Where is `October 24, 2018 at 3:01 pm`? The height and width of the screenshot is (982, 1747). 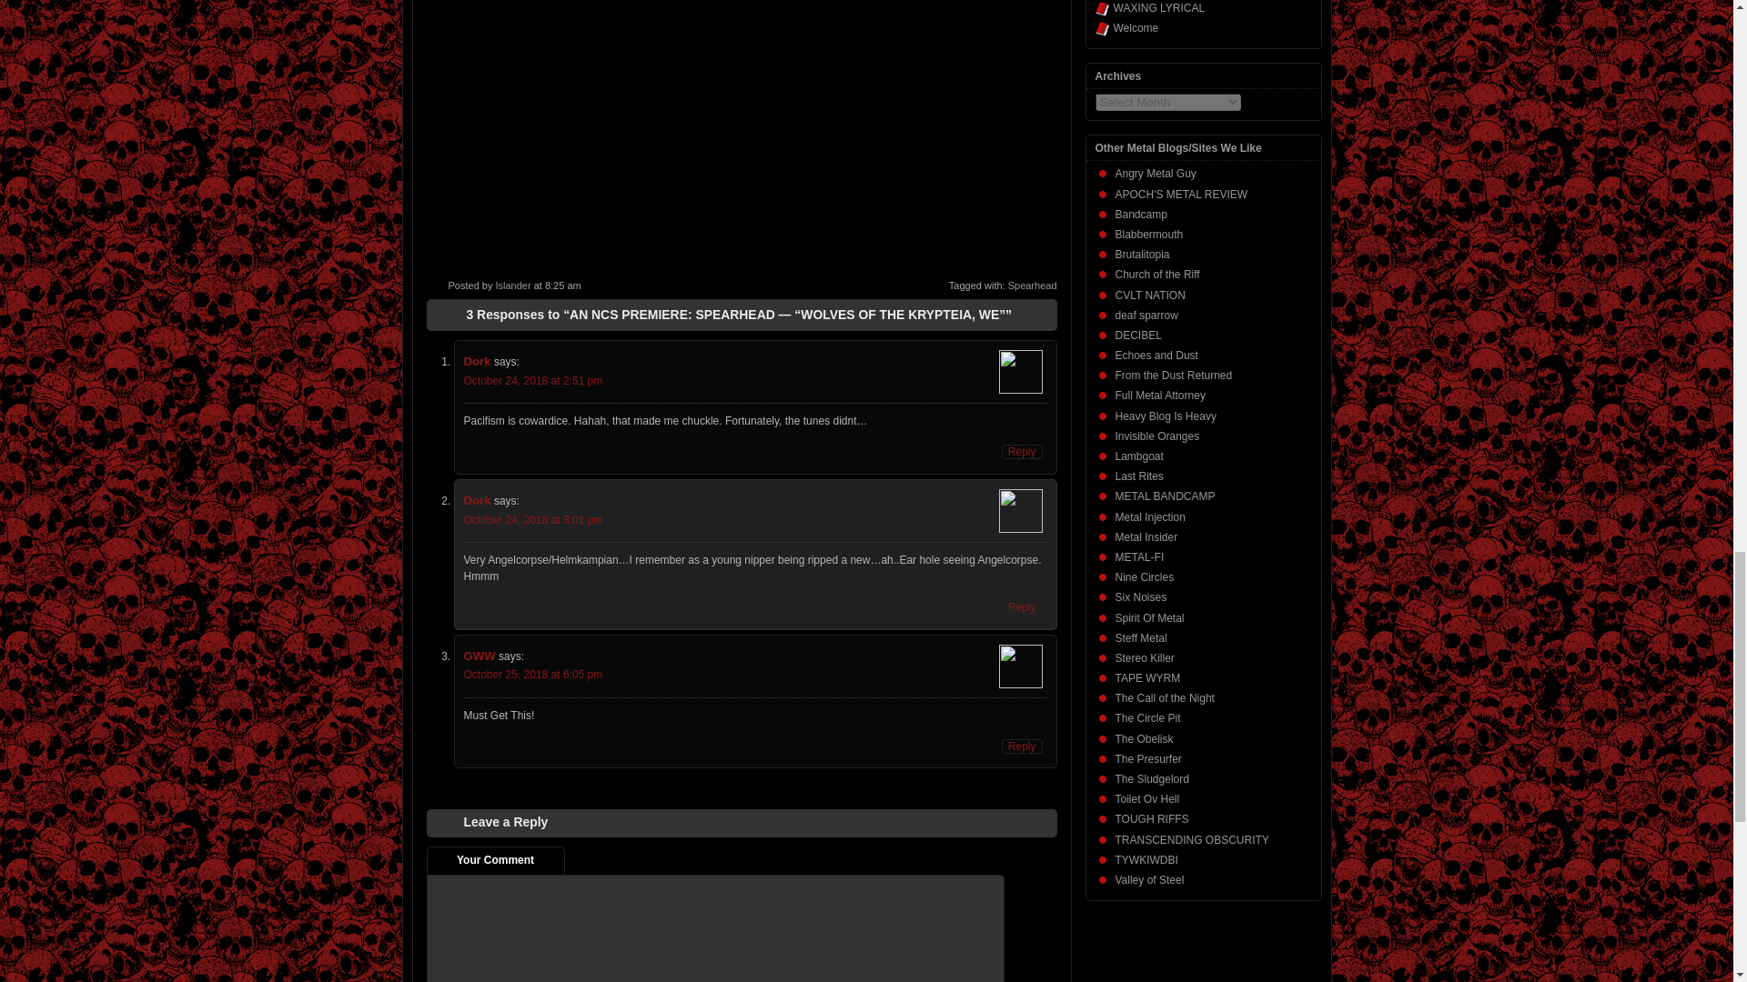 October 24, 2018 at 3:01 pm is located at coordinates (533, 519).